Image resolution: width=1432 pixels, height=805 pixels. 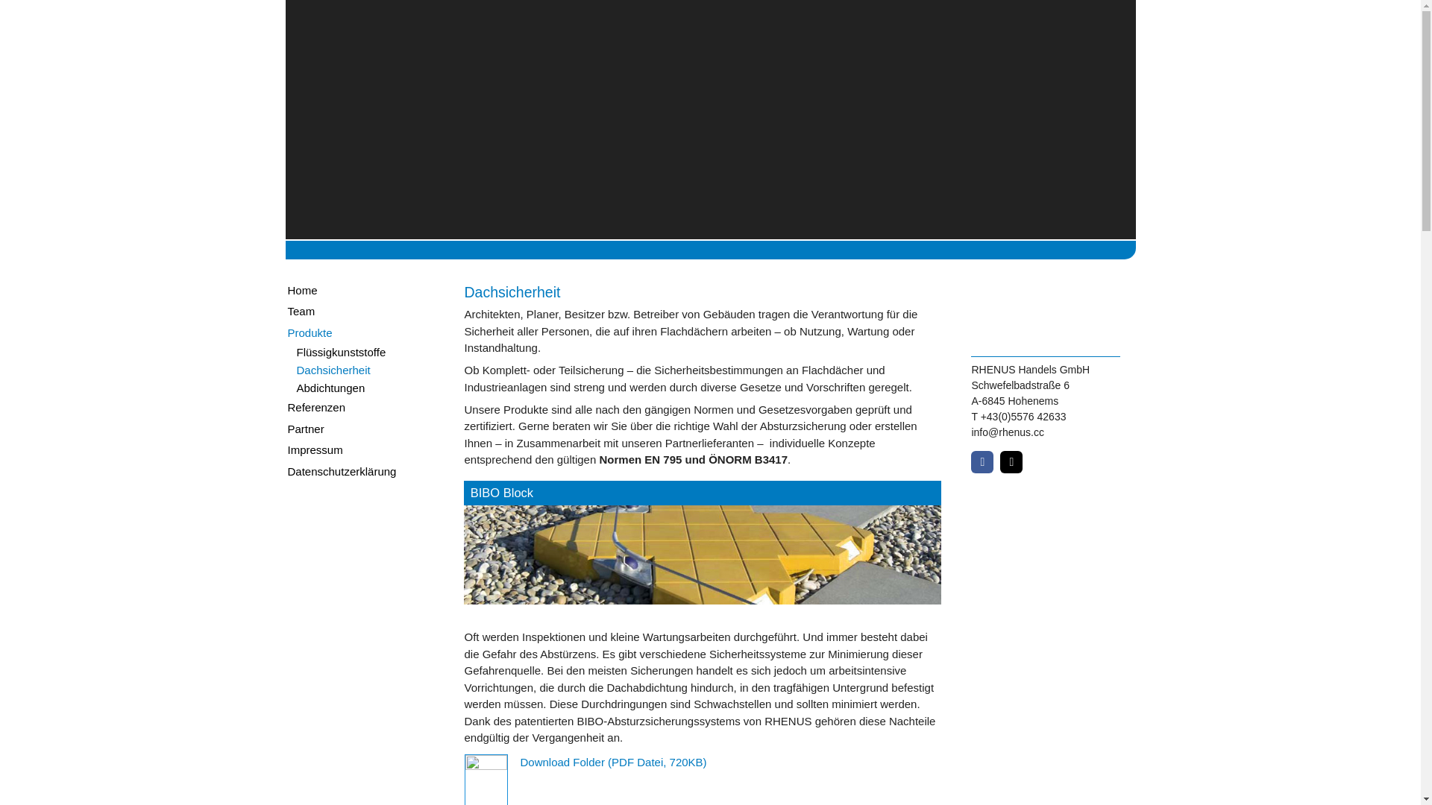 I want to click on Partner, so click(x=359, y=429).